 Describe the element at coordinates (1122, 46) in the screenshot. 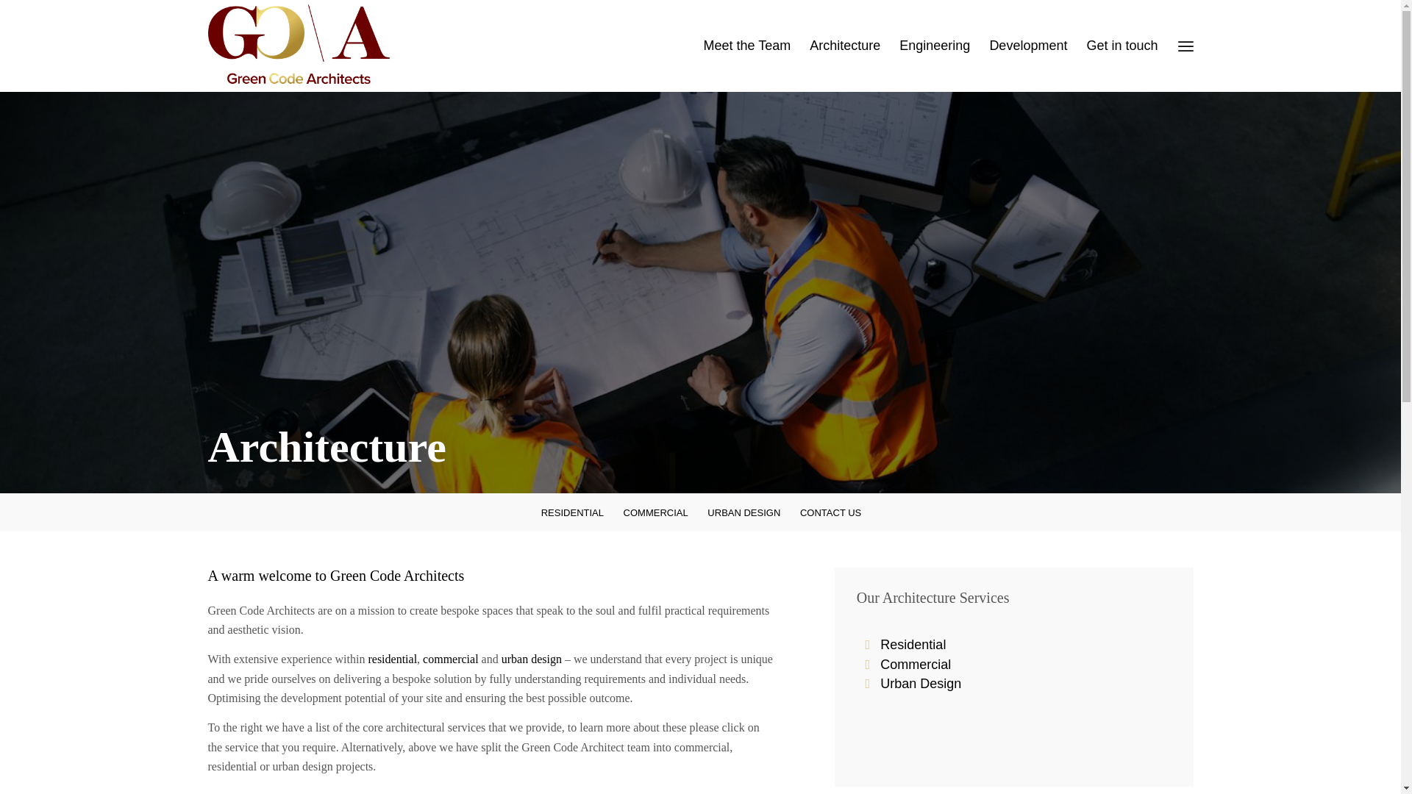

I see `Get in touch` at that location.